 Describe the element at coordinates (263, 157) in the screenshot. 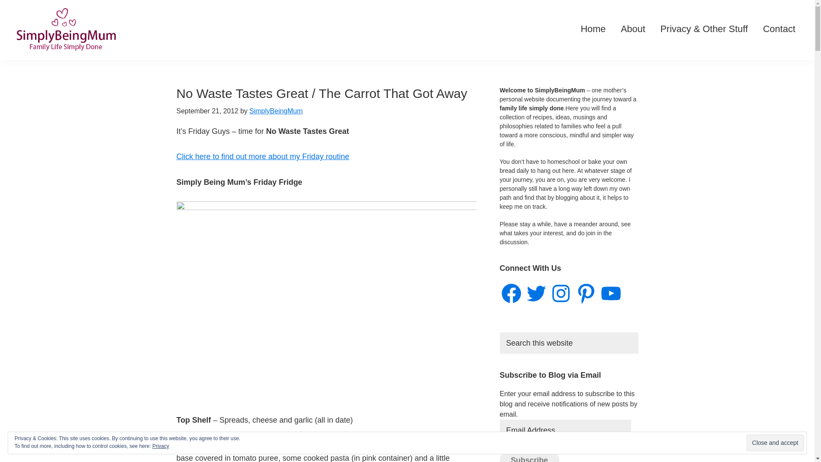

I see `Click here to find out more about my Friday routine` at that location.